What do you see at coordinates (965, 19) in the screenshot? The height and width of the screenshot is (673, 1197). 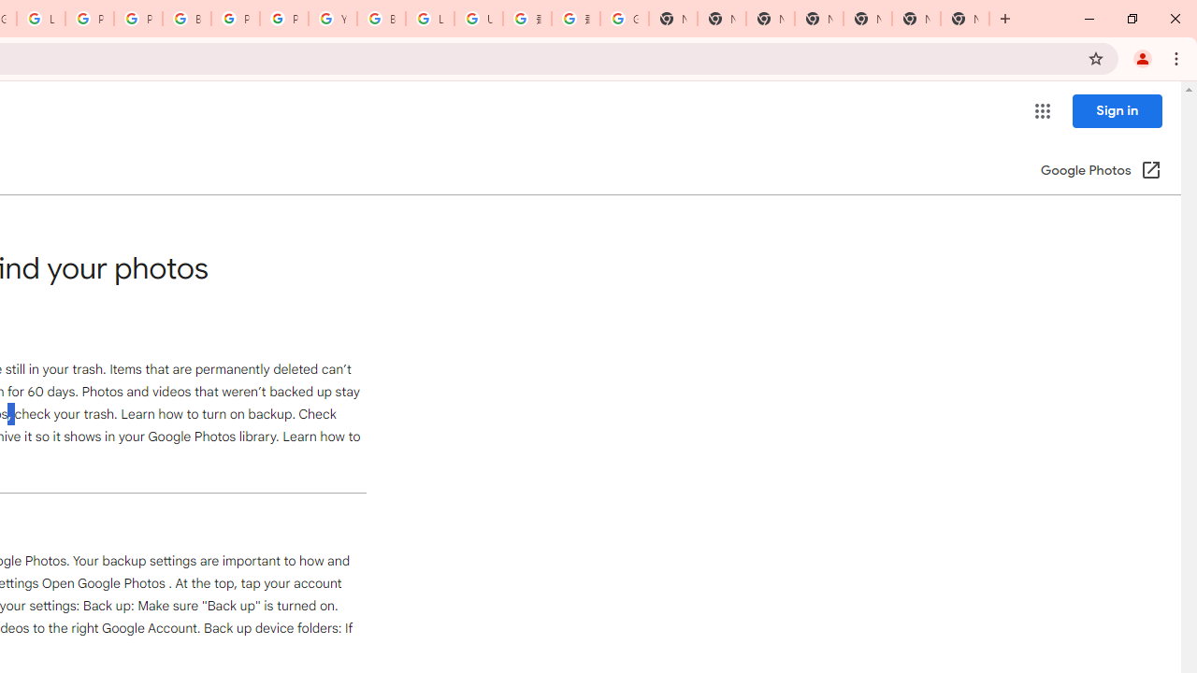 I see `New Tab` at bounding box center [965, 19].